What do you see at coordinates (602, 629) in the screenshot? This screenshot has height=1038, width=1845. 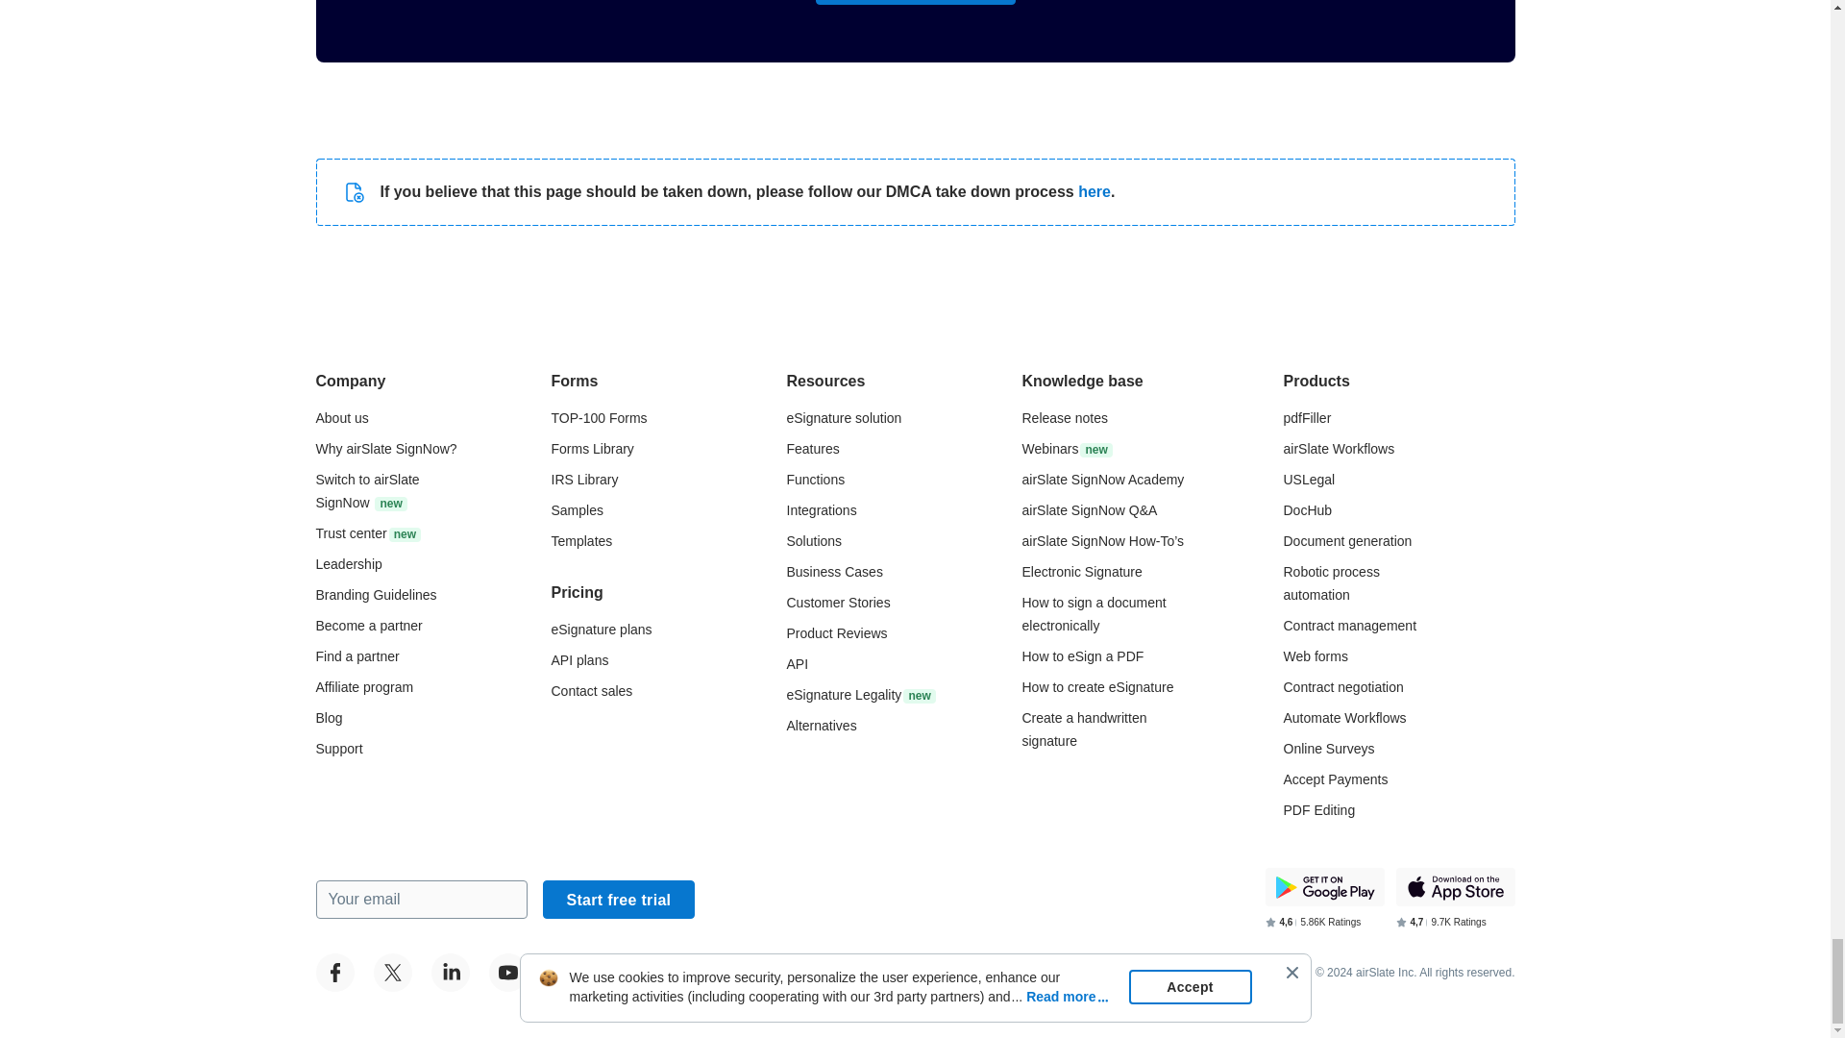 I see `Go to the  airSlate signNow  pricing page` at bounding box center [602, 629].